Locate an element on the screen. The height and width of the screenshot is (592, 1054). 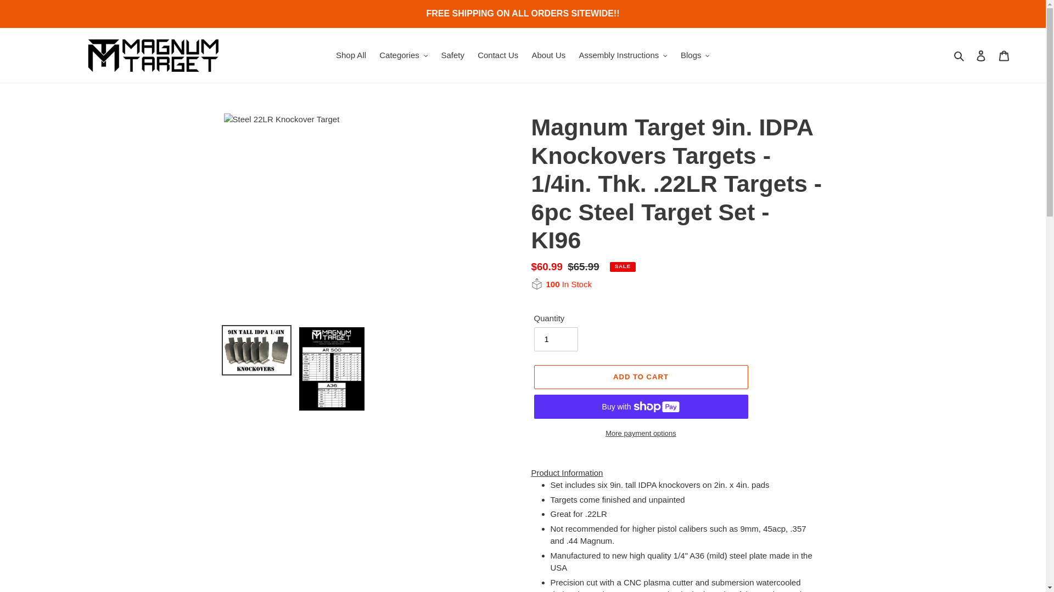
Blogs is located at coordinates (695, 55).